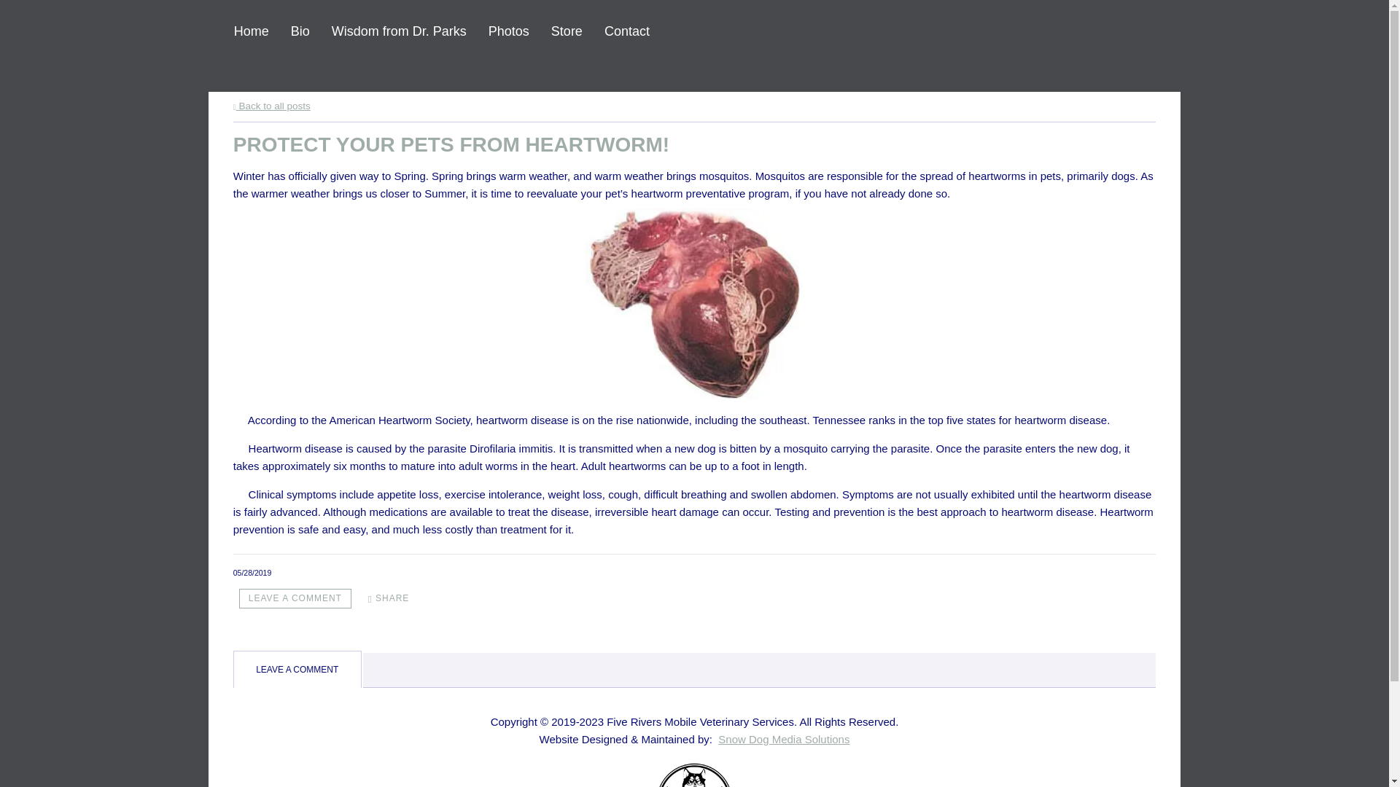  What do you see at coordinates (389, 598) in the screenshot?
I see `Share Protect Your Pets from Heartworm!` at bounding box center [389, 598].